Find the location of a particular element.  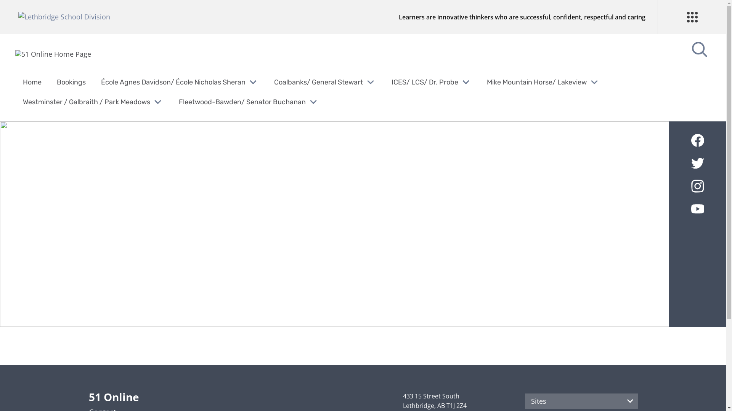

Coalbanks/ General Stewart is located at coordinates (319, 82).